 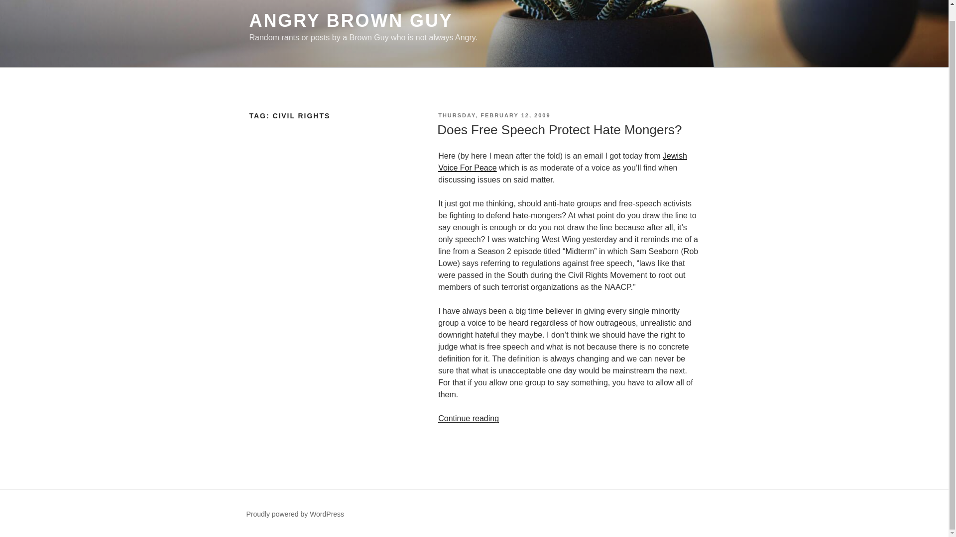 What do you see at coordinates (295, 514) in the screenshot?
I see `Proudly powered by WordPress` at bounding box center [295, 514].